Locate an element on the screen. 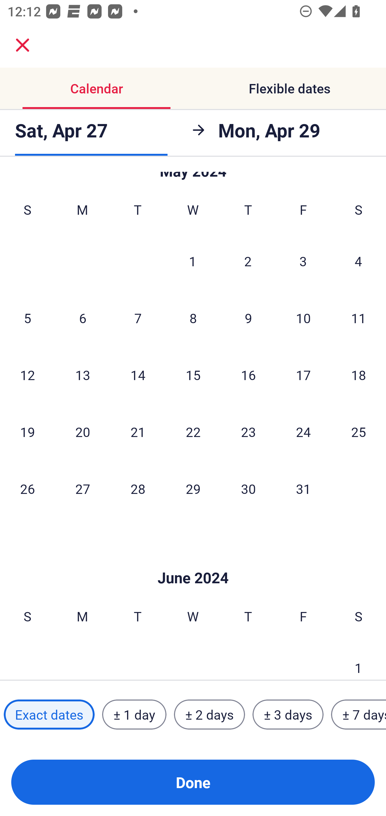  20 Monday, May 20, 2024 is located at coordinates (83, 432).